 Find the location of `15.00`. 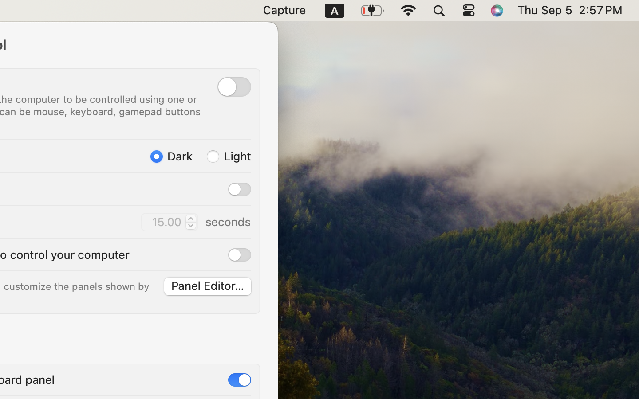

15.00 is located at coordinates (169, 222).